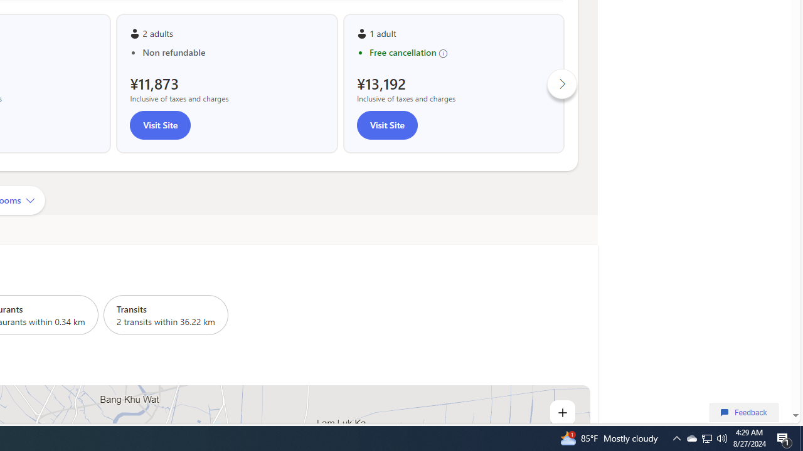  What do you see at coordinates (233, 53) in the screenshot?
I see `Non refundable` at bounding box center [233, 53].